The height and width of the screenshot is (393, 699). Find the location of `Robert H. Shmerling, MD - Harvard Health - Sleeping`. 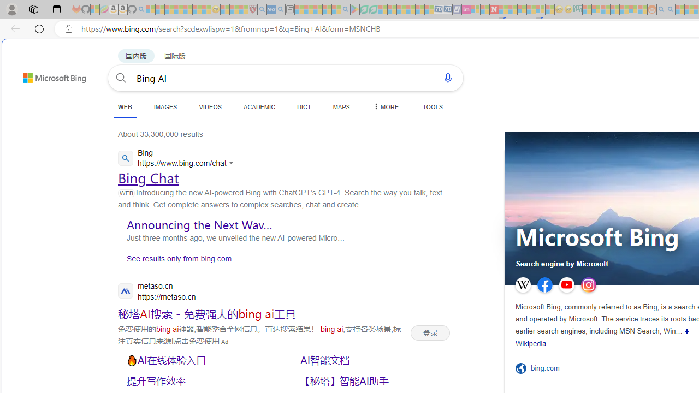

Robert H. Shmerling, MD - Harvard Health - Sleeping is located at coordinates (252, 10).